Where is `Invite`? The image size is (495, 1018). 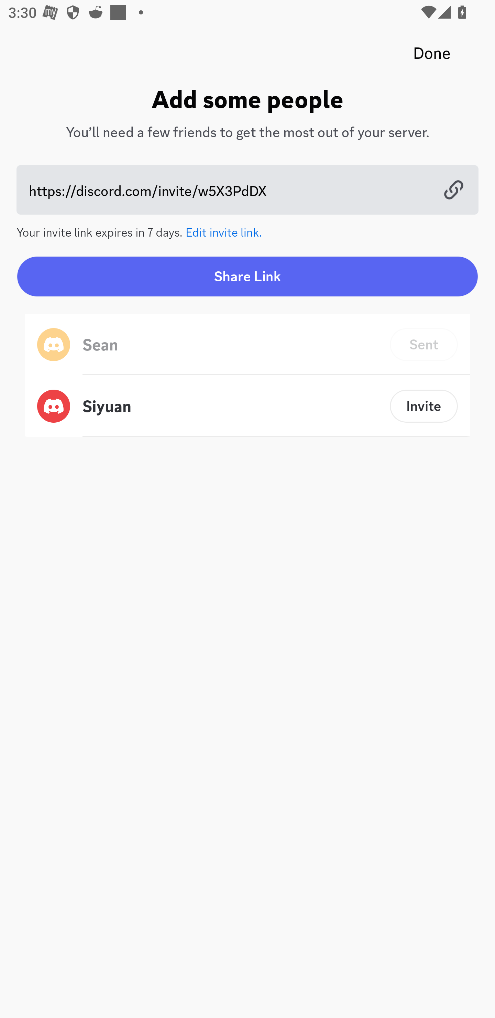 Invite is located at coordinates (424, 406).